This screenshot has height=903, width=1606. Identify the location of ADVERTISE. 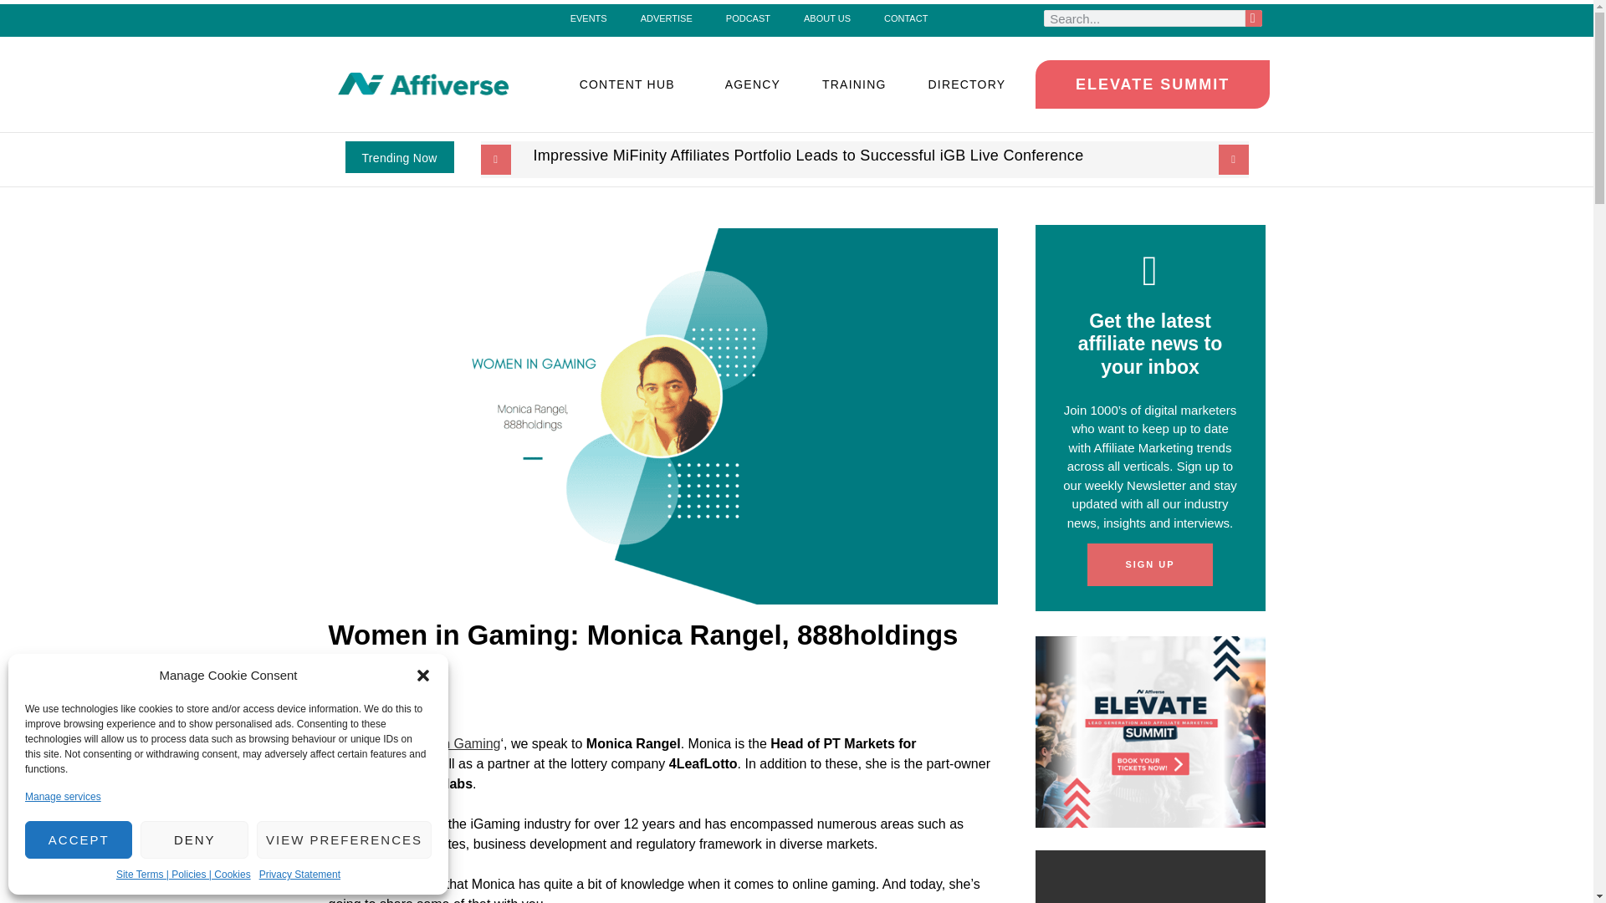
(667, 18).